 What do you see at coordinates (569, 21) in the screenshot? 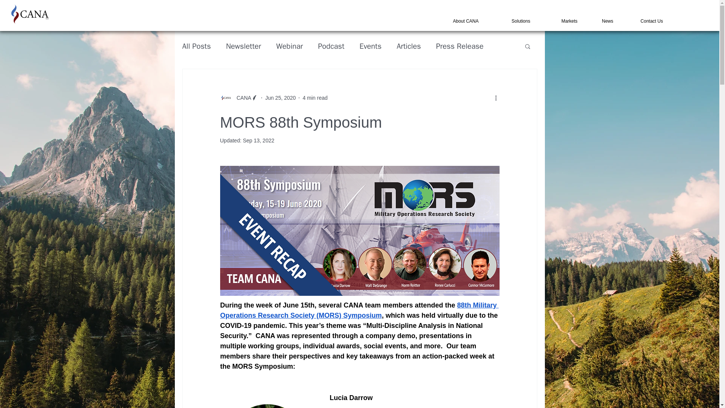
I see `Markets` at bounding box center [569, 21].